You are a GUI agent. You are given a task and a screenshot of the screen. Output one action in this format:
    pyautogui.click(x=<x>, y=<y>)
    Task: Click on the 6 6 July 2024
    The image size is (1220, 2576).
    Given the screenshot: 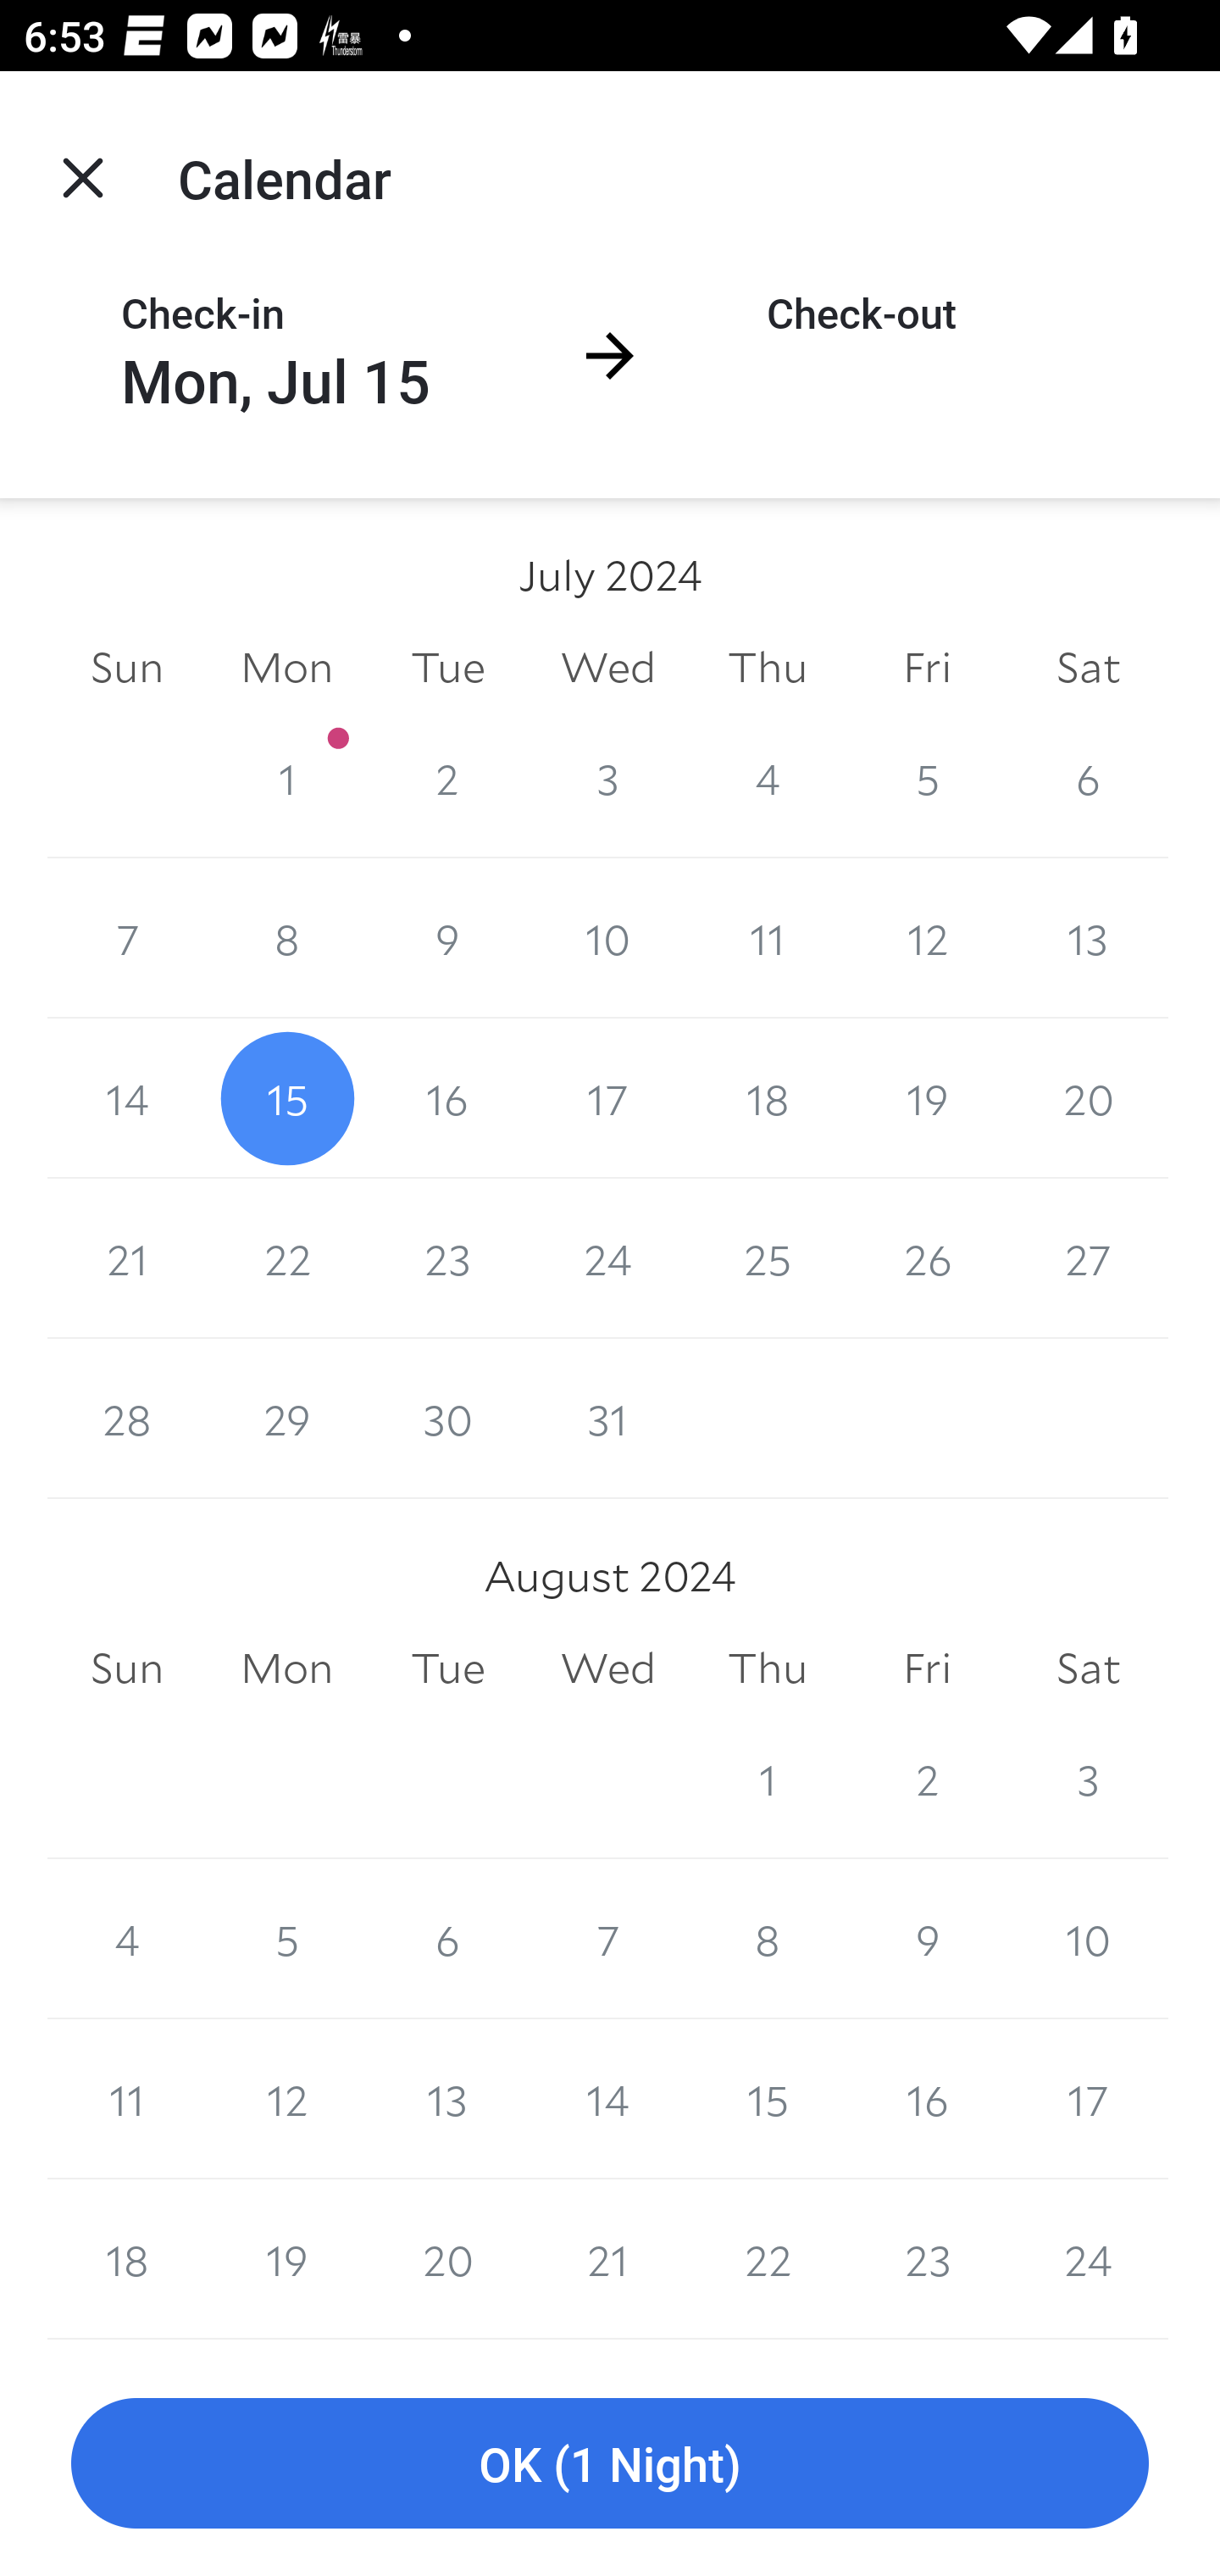 What is the action you would take?
    pyautogui.click(x=1088, y=778)
    